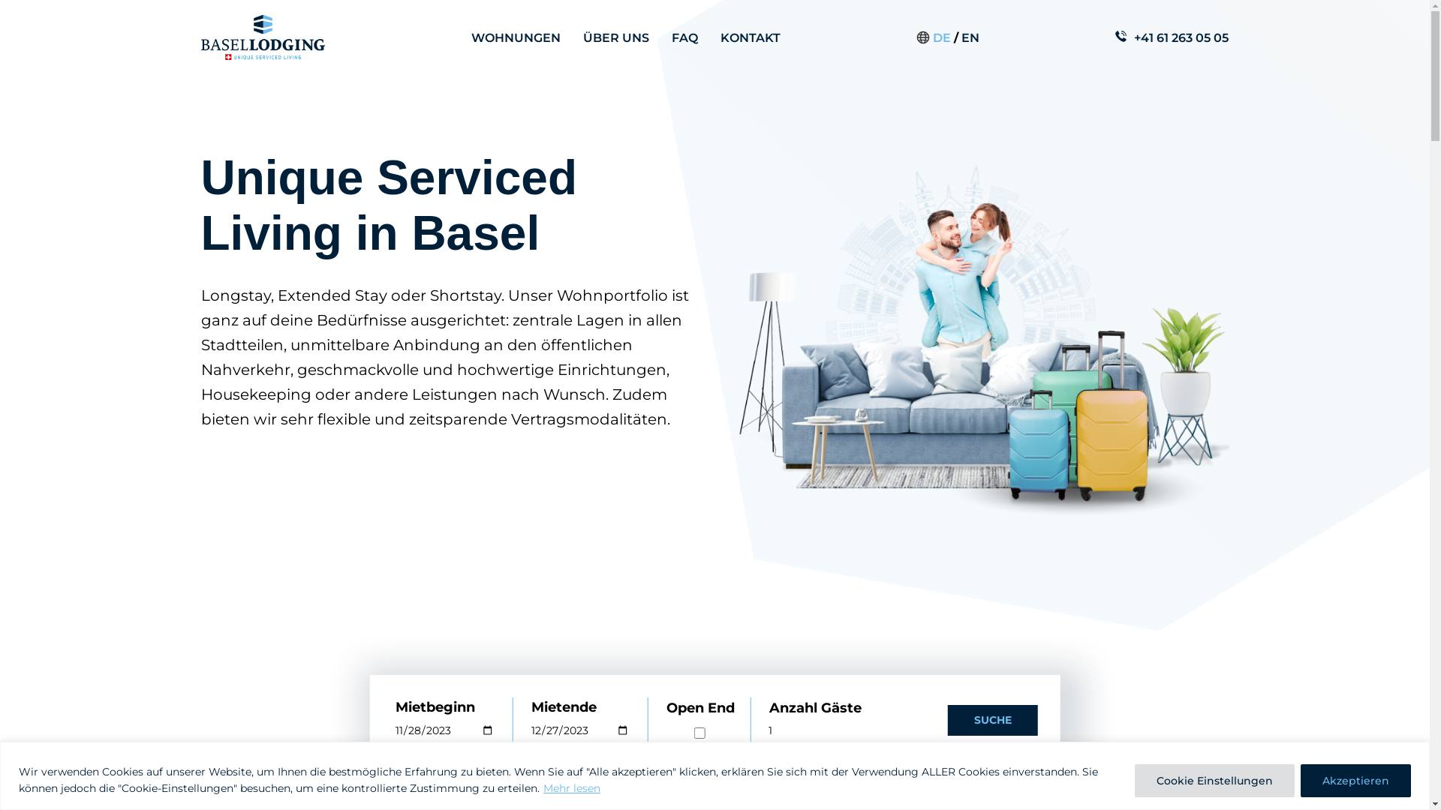 The height and width of the screenshot is (810, 1441). Describe the element at coordinates (1355, 780) in the screenshot. I see `Akzeptieren` at that location.